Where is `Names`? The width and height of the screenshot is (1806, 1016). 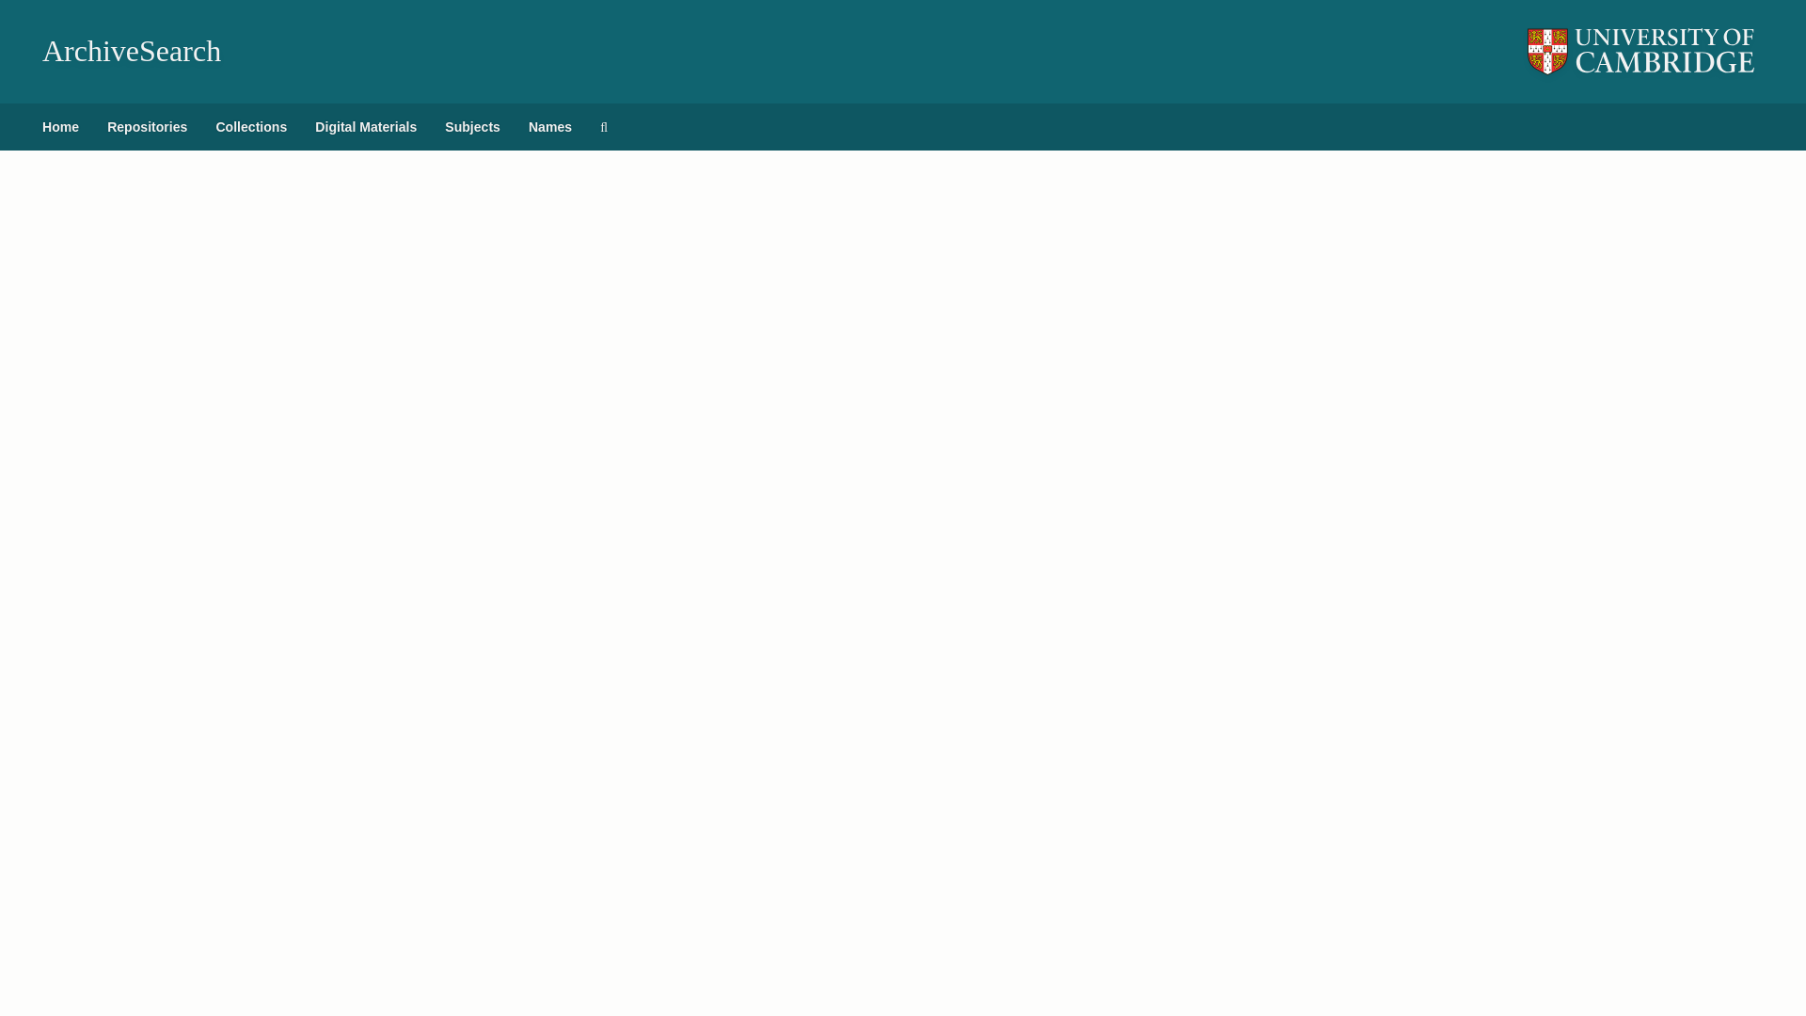
Names is located at coordinates (549, 126).